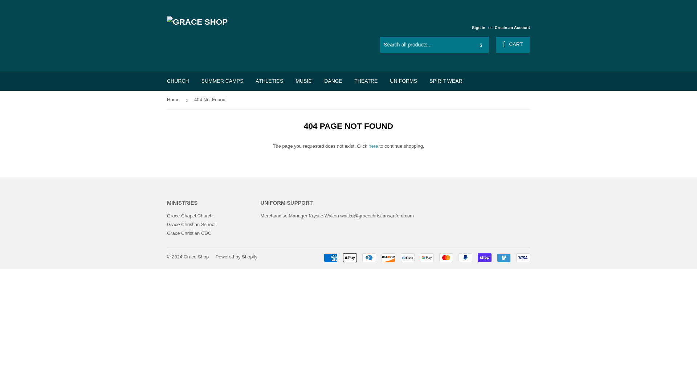 The image size is (697, 392). I want to click on PayPal, so click(465, 258).